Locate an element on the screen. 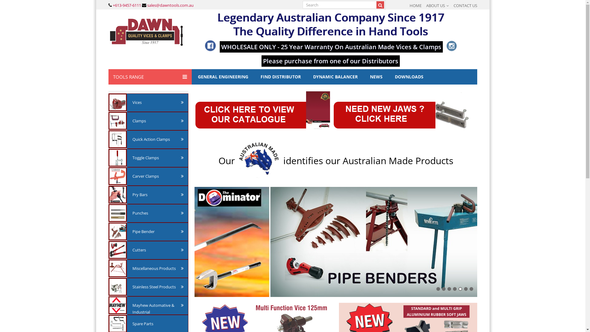  DYNAMIC BALANCER is located at coordinates (335, 77).